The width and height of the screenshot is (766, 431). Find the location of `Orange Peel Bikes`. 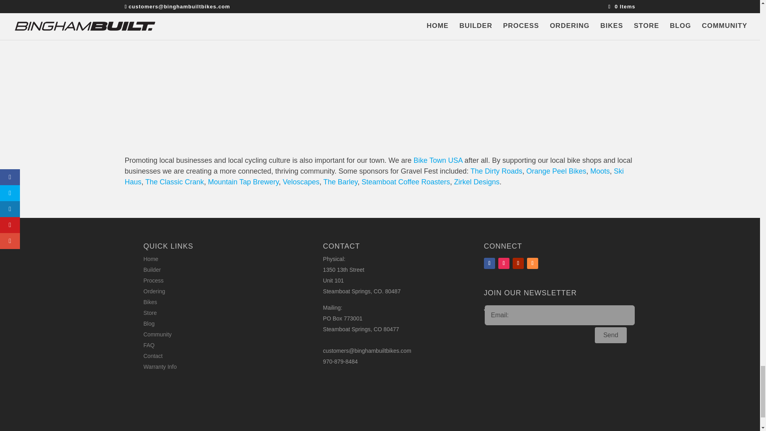

Orange Peel Bikes is located at coordinates (556, 171).